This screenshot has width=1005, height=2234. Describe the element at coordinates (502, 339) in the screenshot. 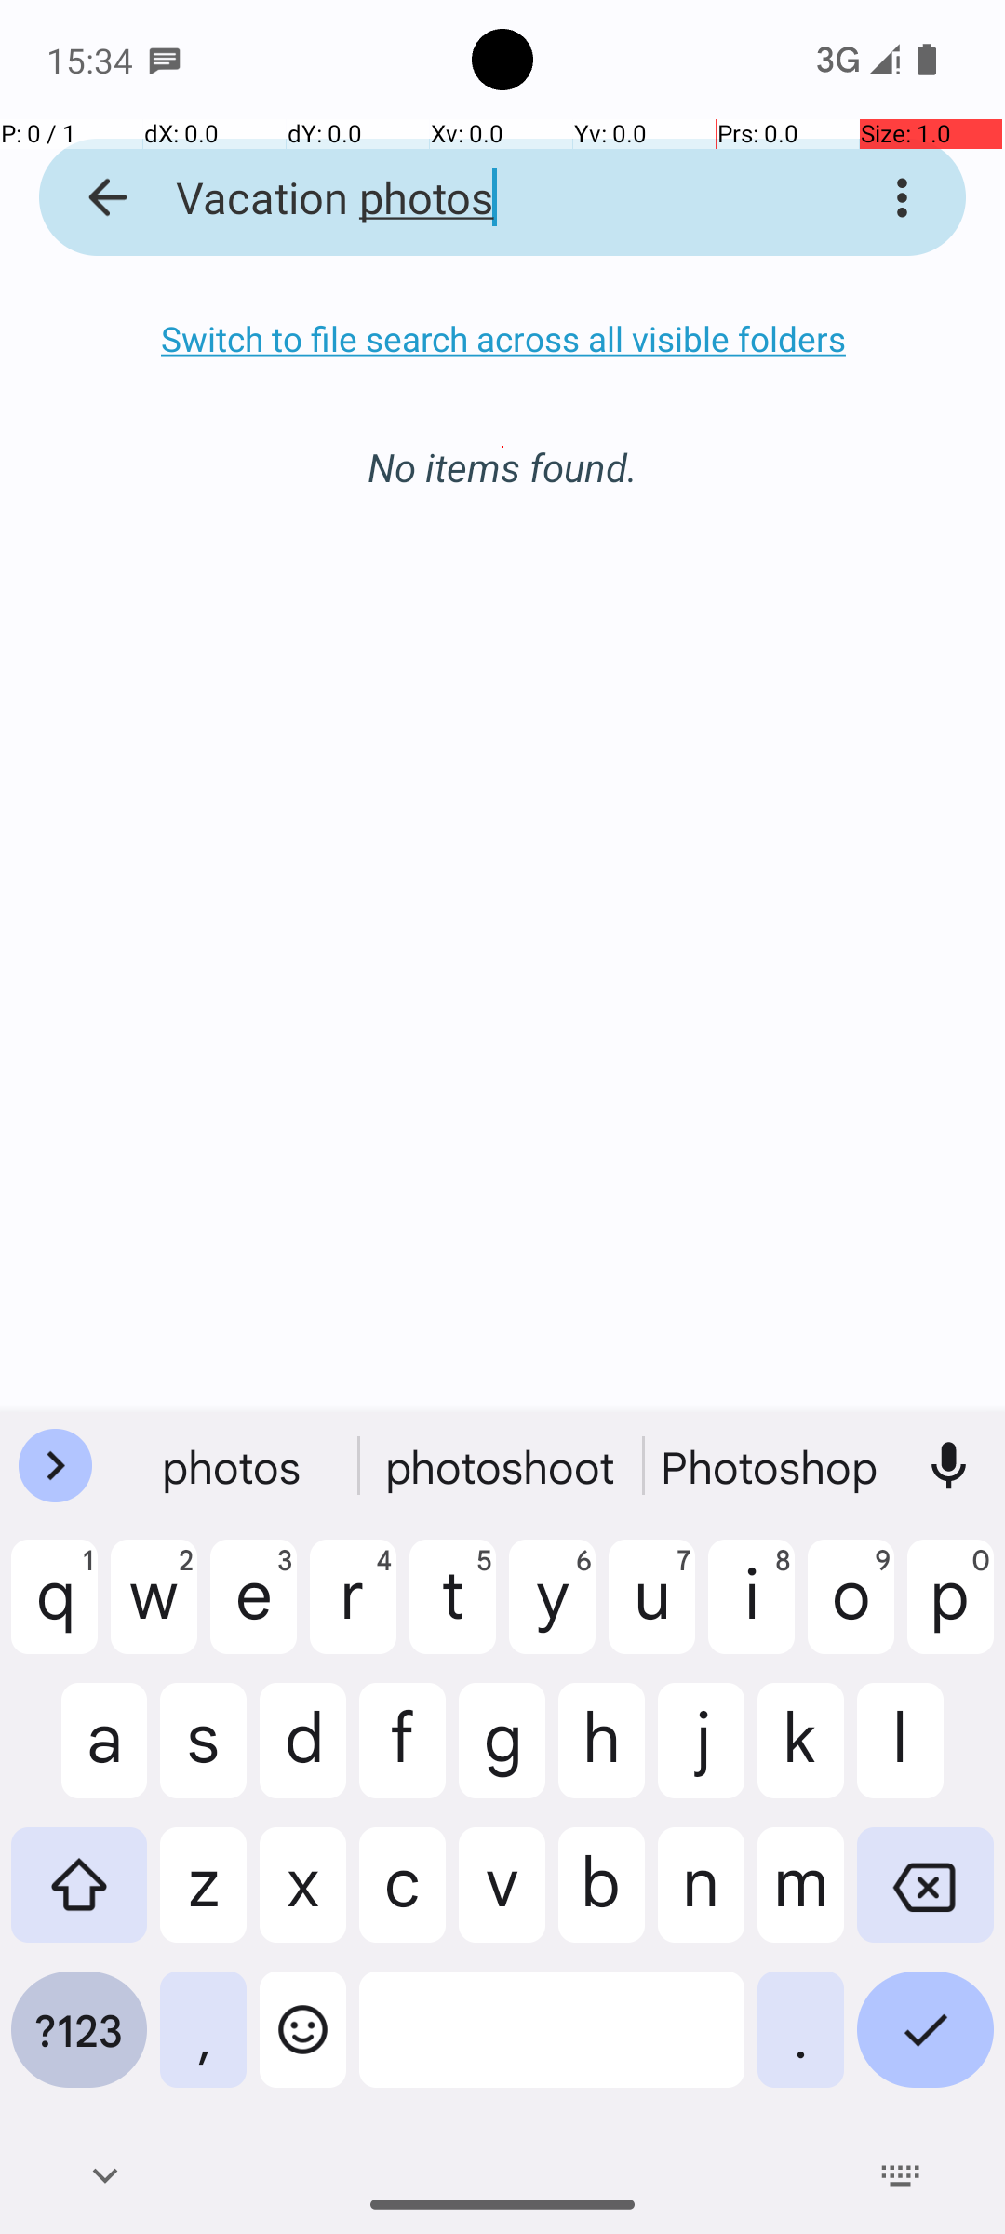

I see `Switch to file search across all visible folders` at that location.